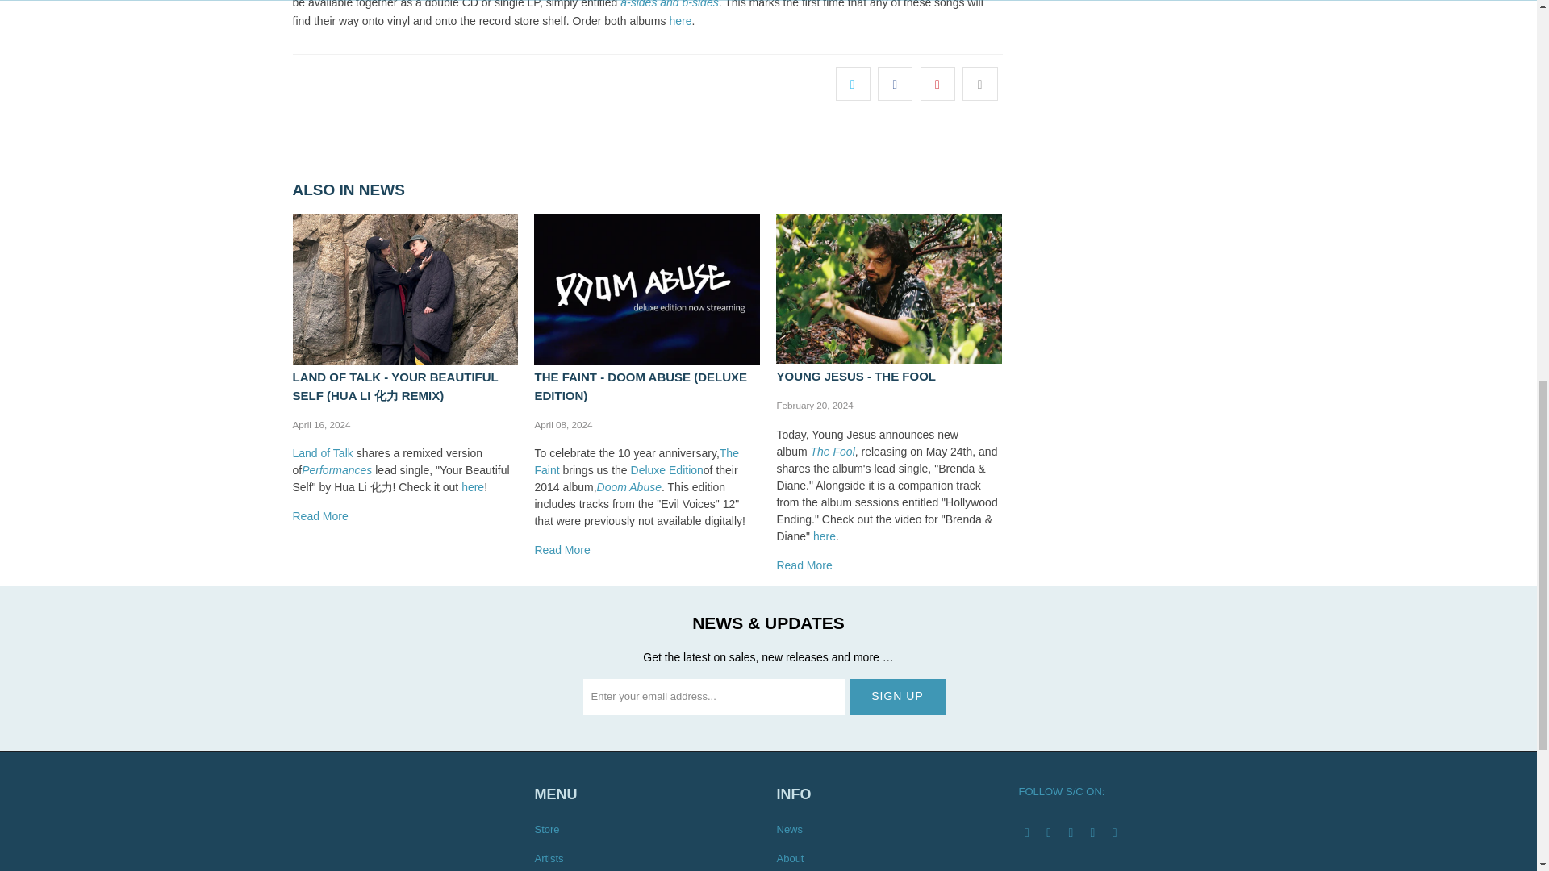  I want to click on Share this on Pinterest, so click(937, 84).